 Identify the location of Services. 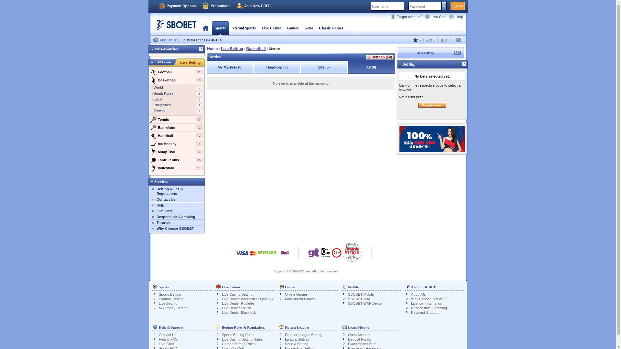
(158, 182).